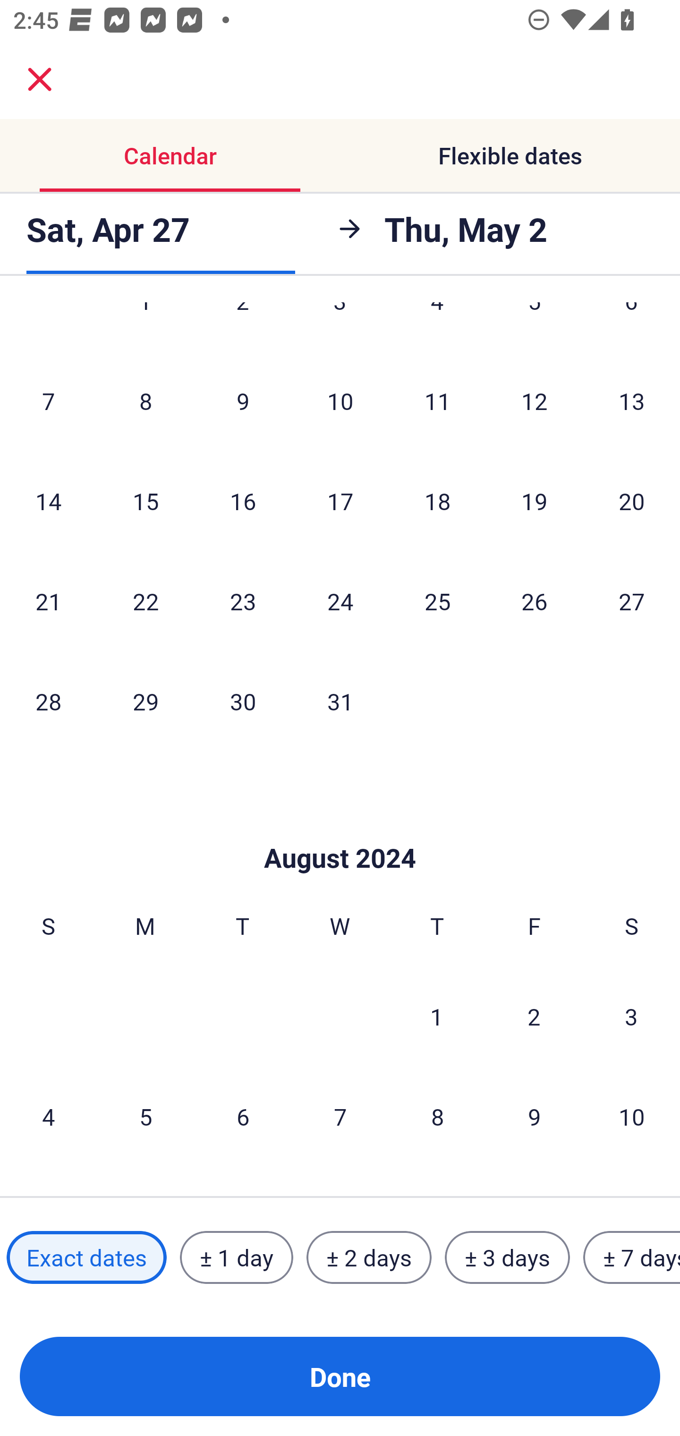  Describe the element at coordinates (632, 401) in the screenshot. I see `13 Saturday, July 13, 2024` at that location.